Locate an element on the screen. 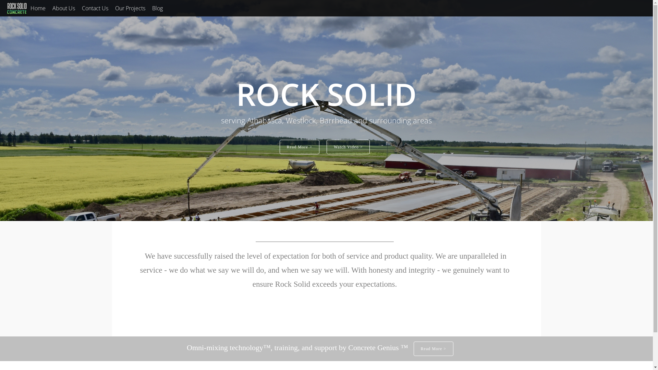  Read More > is located at coordinates (300, 147).